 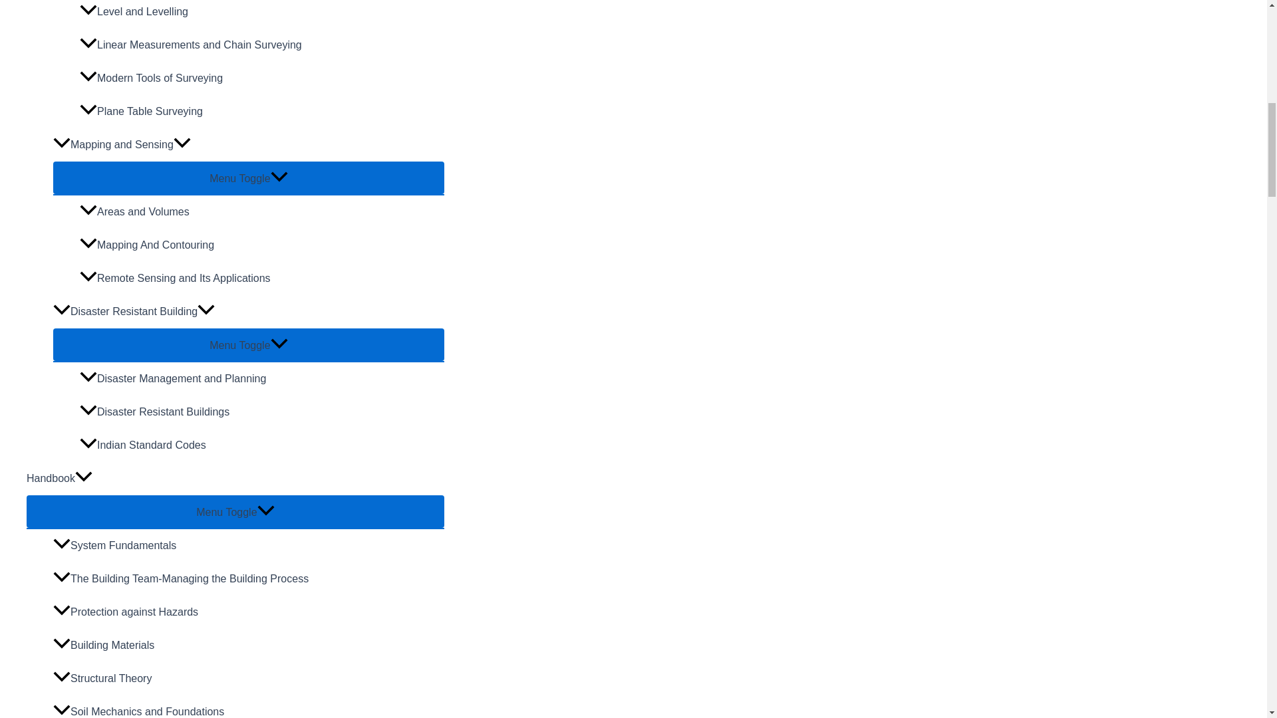 I want to click on Disaster Resistant Buildings, so click(x=262, y=412).